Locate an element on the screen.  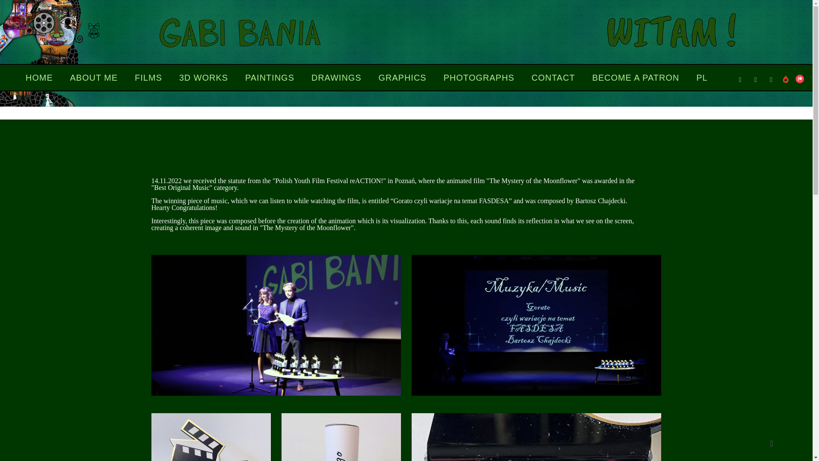
CONTACT is located at coordinates (553, 78).